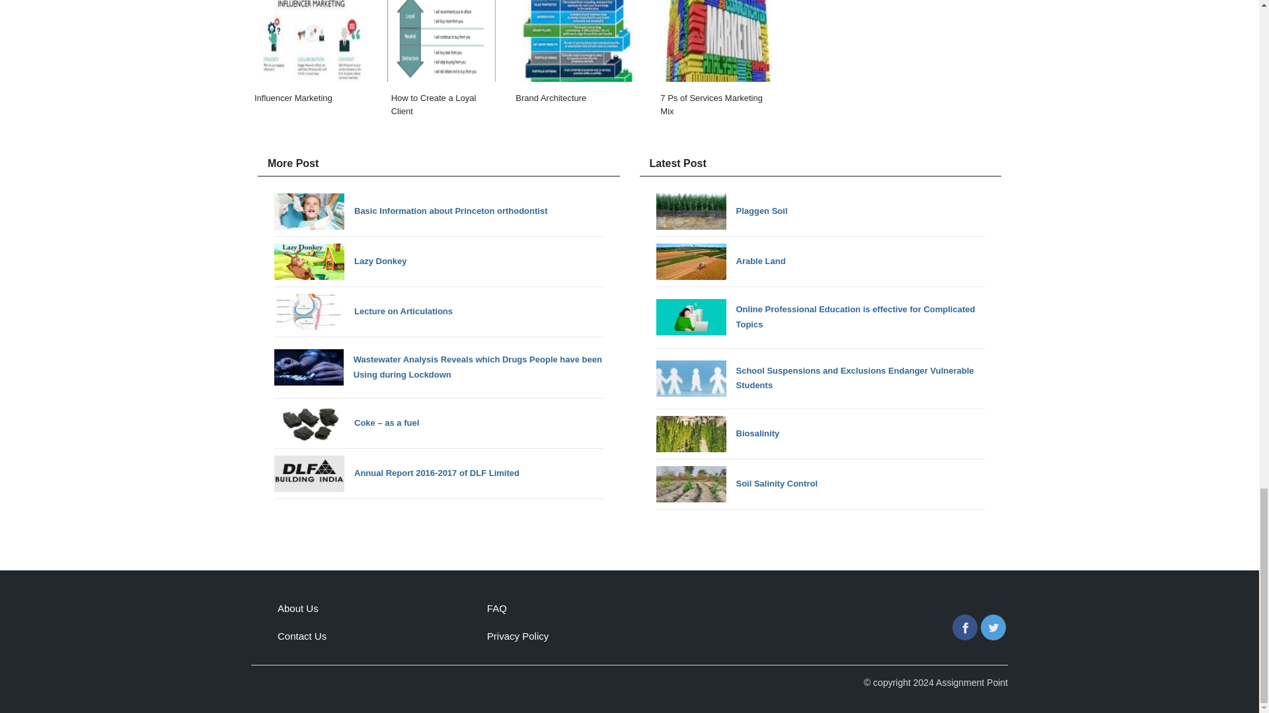 The image size is (1269, 713). What do you see at coordinates (364, 312) in the screenshot?
I see `Lecture on Articulations` at bounding box center [364, 312].